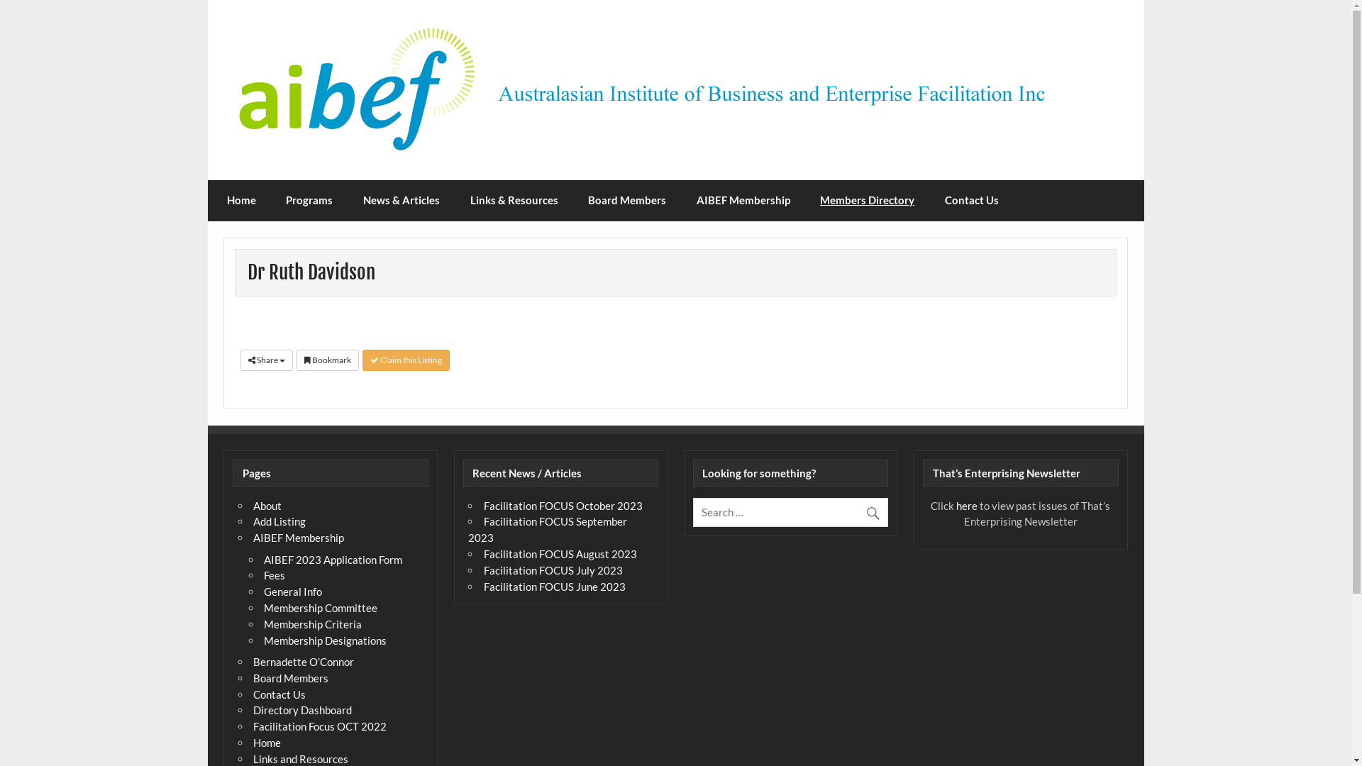 This screenshot has width=1362, height=766. I want to click on Facilitation FOCUS September 2023, so click(548, 529).